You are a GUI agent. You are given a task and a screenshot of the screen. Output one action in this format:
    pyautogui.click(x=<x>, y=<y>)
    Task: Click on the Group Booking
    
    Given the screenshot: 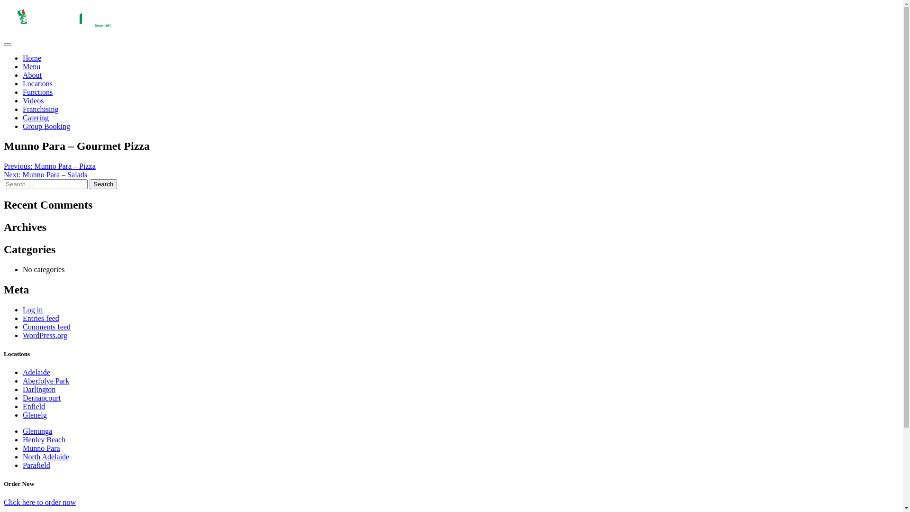 What is the action you would take?
    pyautogui.click(x=46, y=126)
    